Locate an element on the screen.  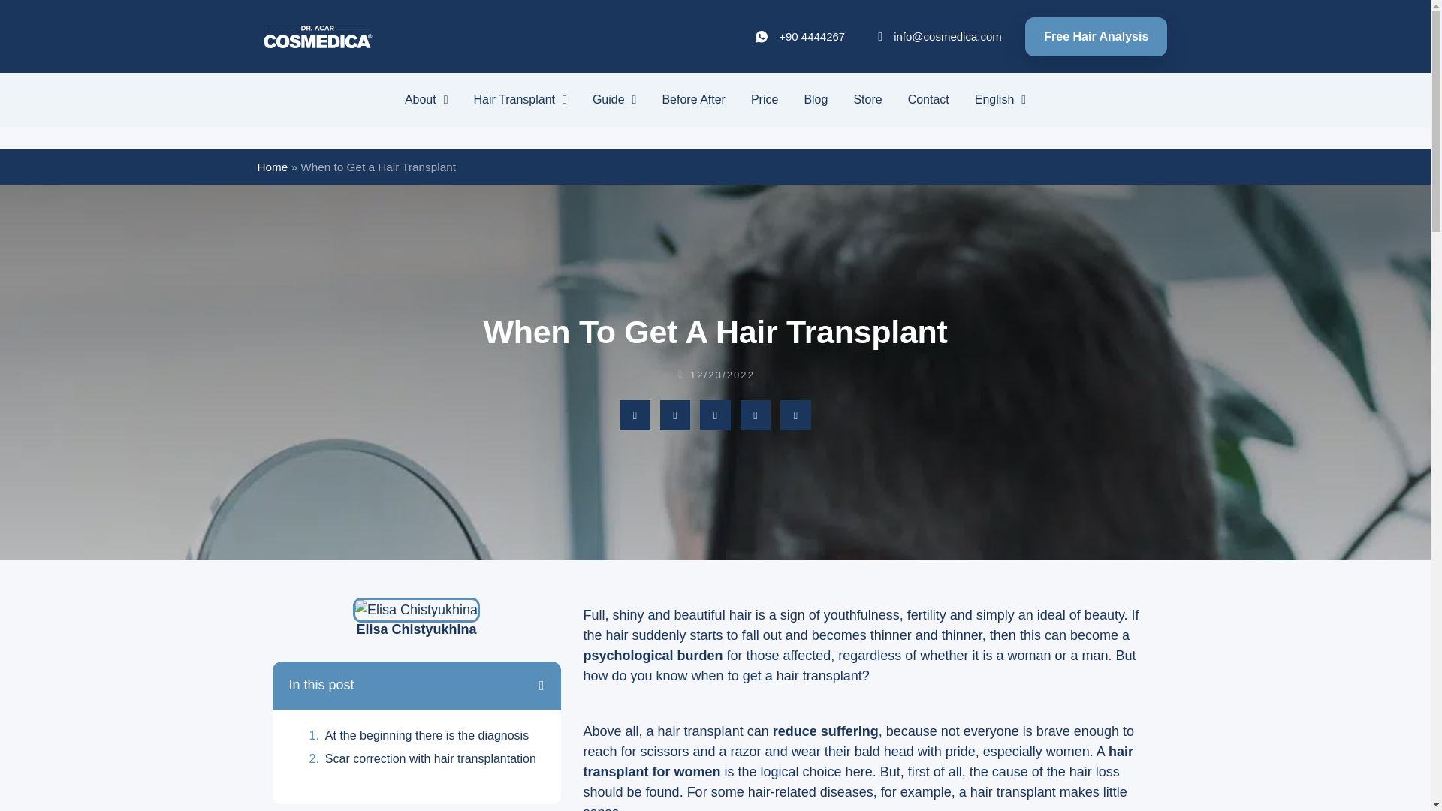
Guide is located at coordinates (614, 99).